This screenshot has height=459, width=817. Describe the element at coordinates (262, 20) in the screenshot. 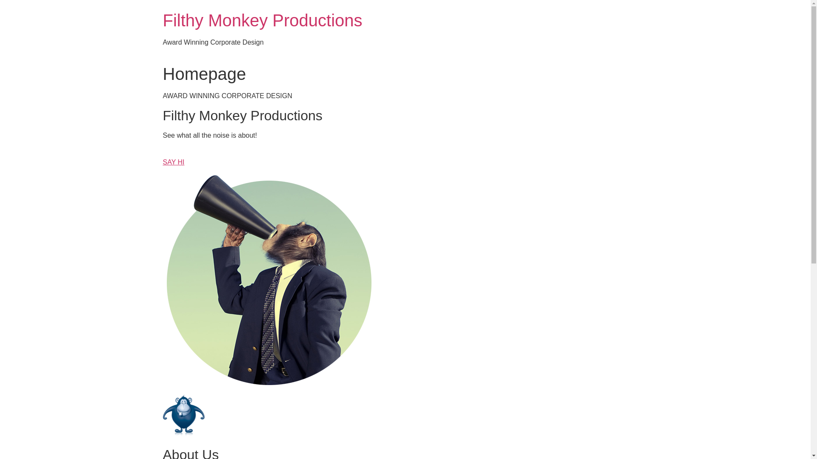

I see `Filthy Monkey Productions` at that location.